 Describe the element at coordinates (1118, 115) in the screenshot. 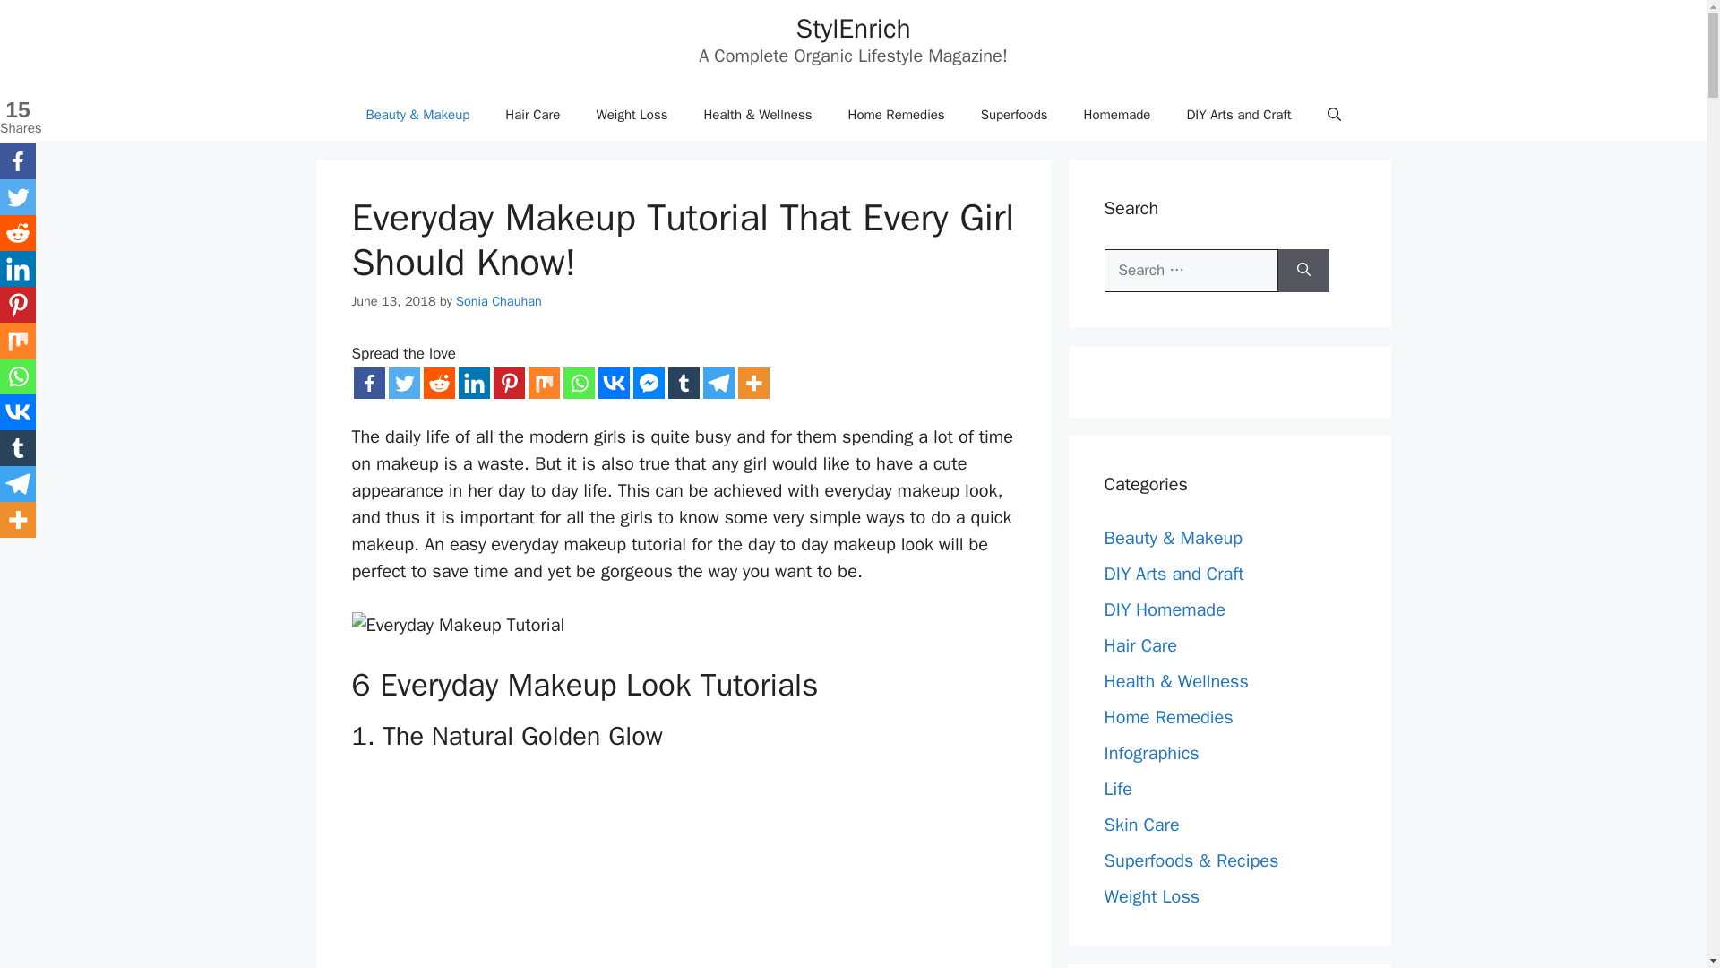

I see `Homemade` at that location.